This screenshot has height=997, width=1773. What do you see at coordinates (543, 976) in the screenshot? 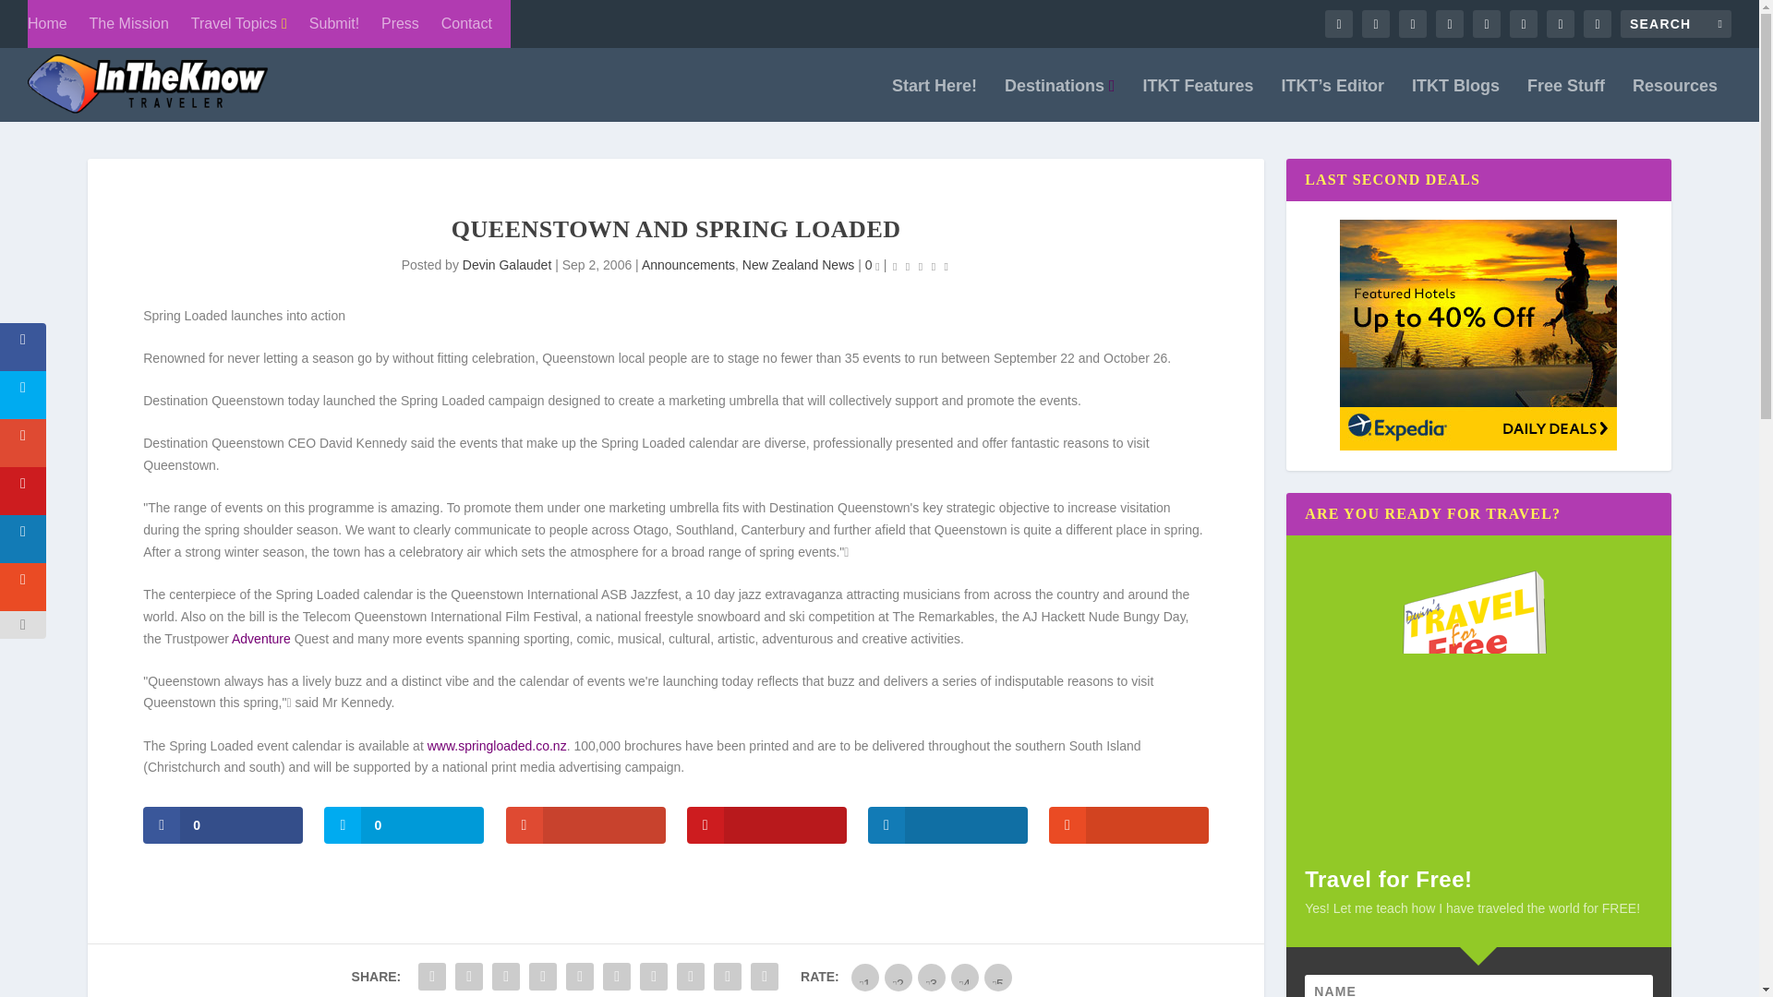
I see `Share "Queenstown and Spring Loaded" via Tumblr` at bounding box center [543, 976].